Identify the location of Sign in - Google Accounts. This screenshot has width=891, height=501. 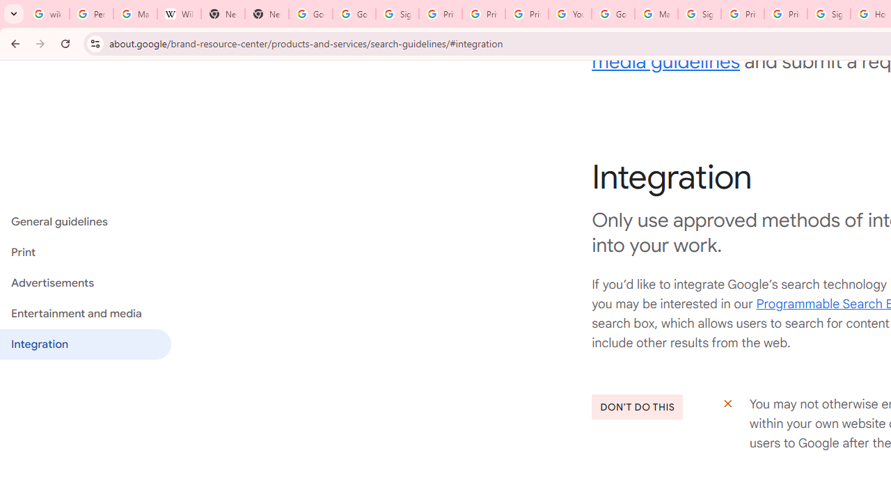
(397, 14).